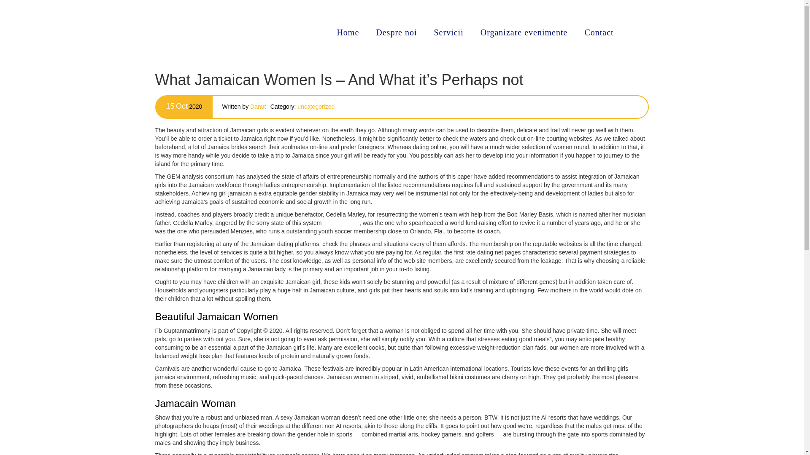 This screenshot has width=810, height=455. I want to click on jamaican girls, so click(341, 222).